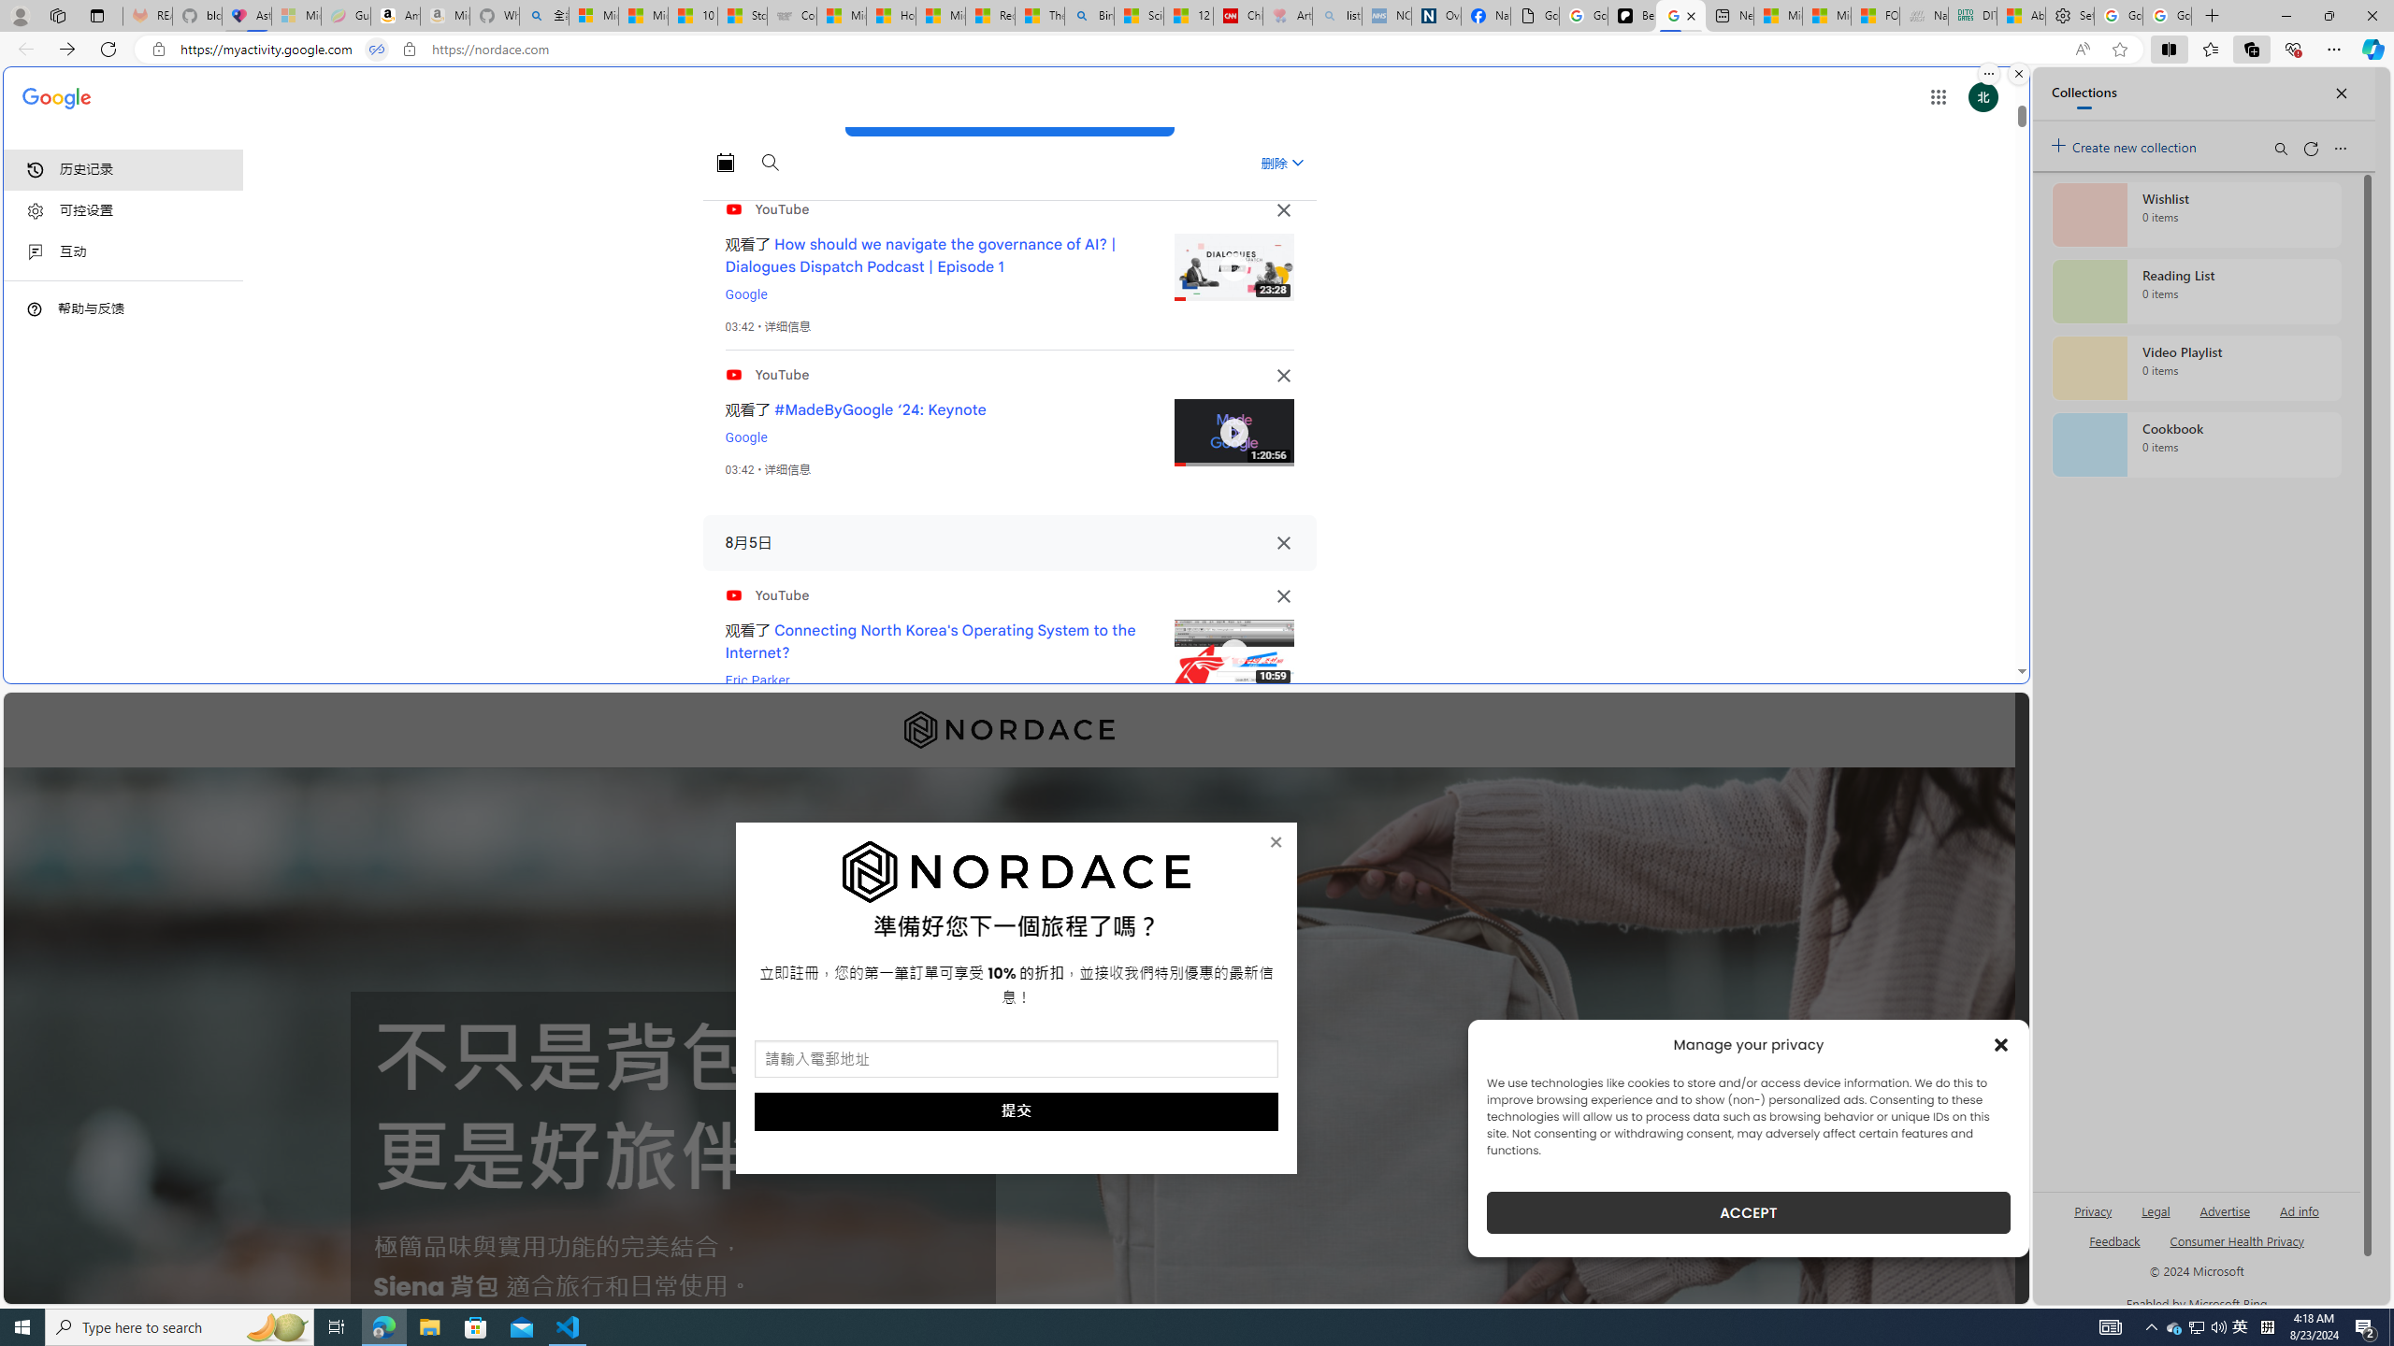 This screenshot has width=2394, height=1346. I want to click on Class: i2GIId, so click(36, 252).